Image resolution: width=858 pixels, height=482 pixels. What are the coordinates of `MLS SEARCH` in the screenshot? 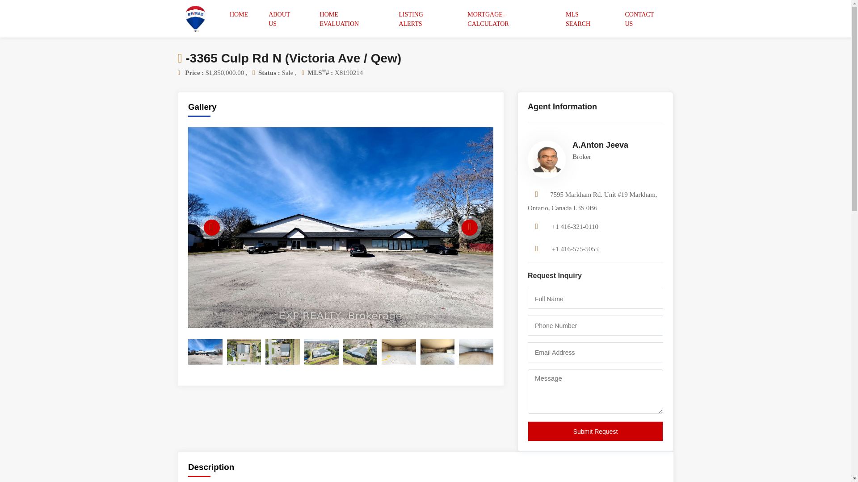 It's located at (585, 19).